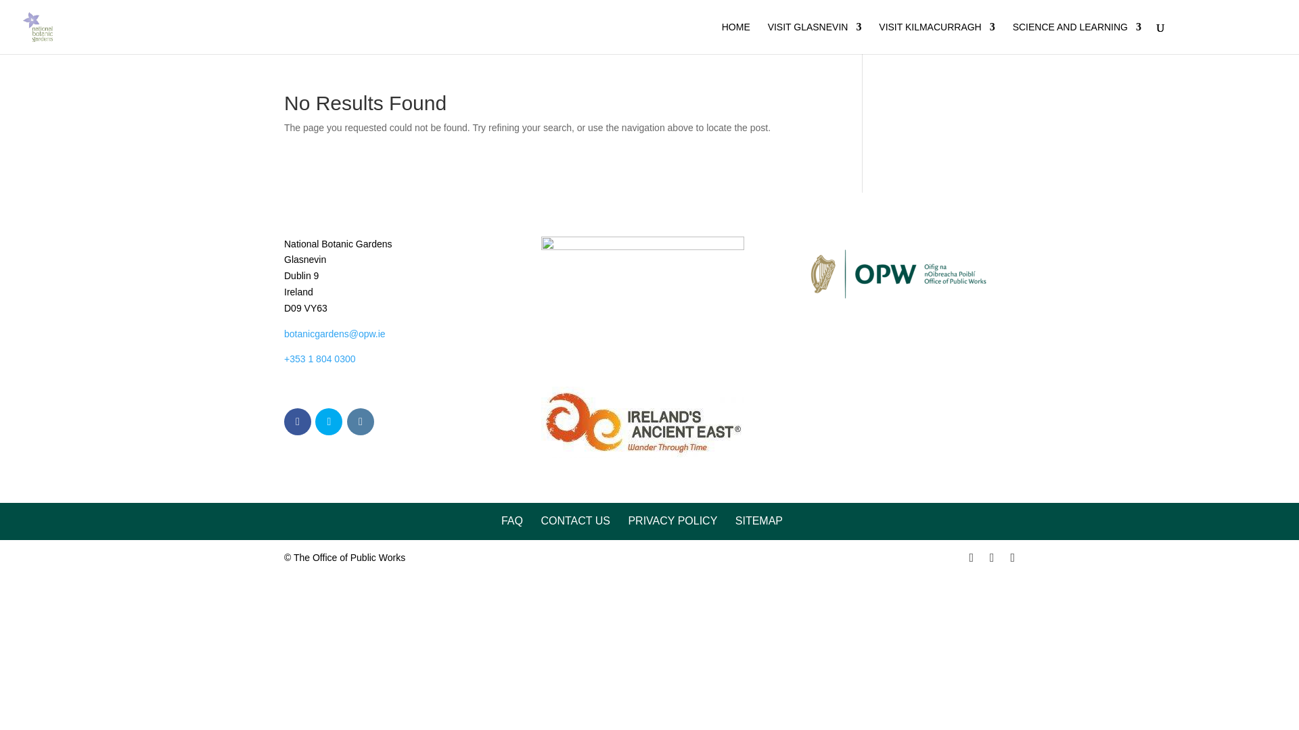  I want to click on SCIENCE AND LEARNING, so click(1077, 38).